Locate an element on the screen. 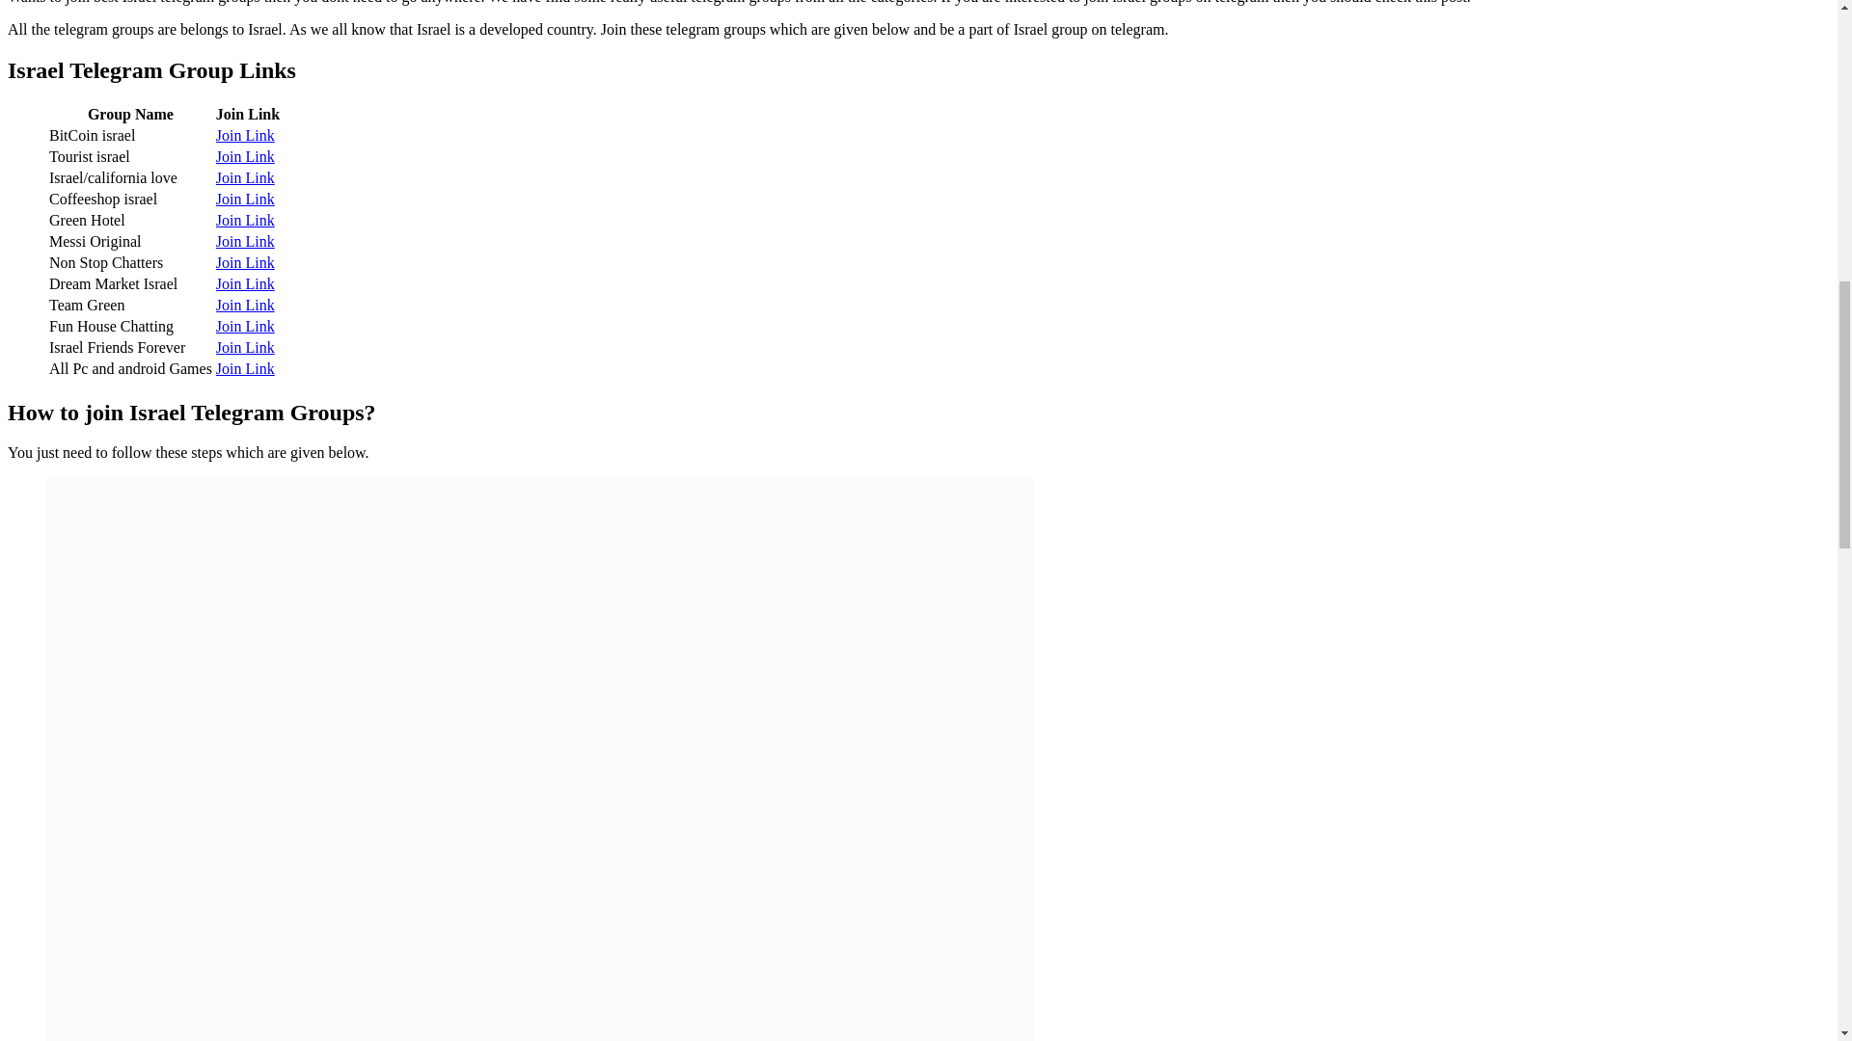  Join Link is located at coordinates (245, 199).